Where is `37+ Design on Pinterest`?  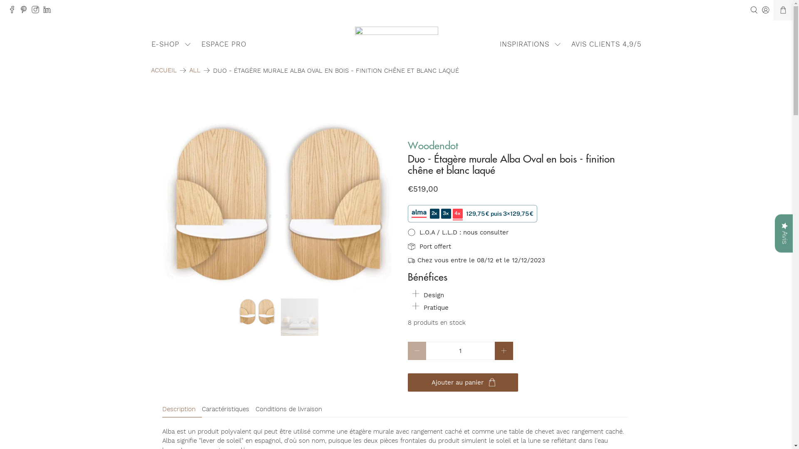
37+ Design on Pinterest is located at coordinates (26, 11).